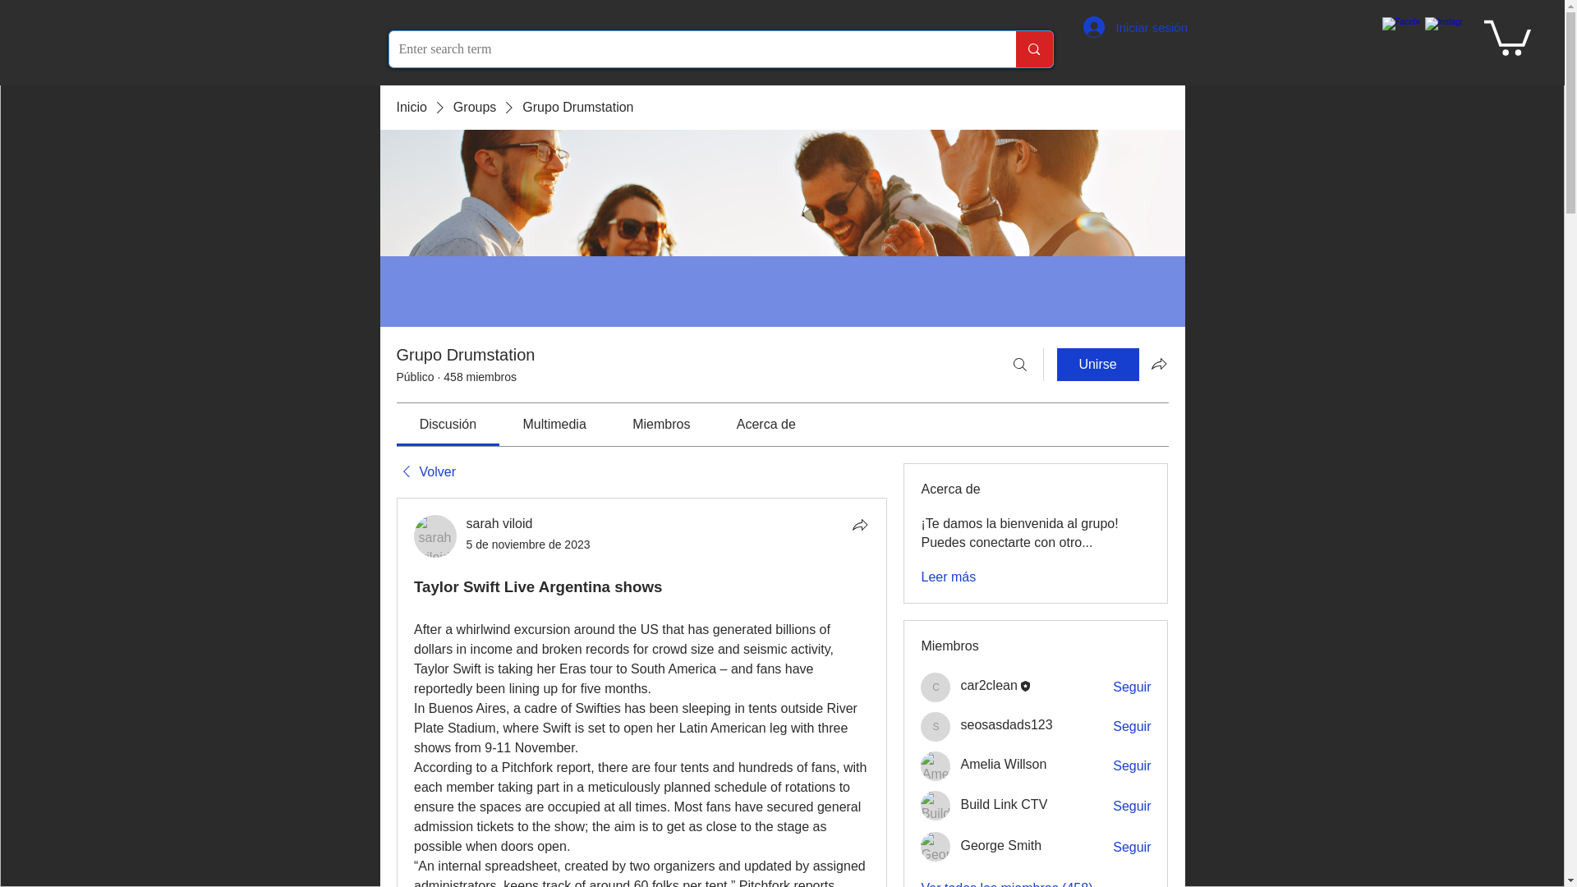 This screenshot has height=887, width=1577. I want to click on Inicio, so click(411, 107).